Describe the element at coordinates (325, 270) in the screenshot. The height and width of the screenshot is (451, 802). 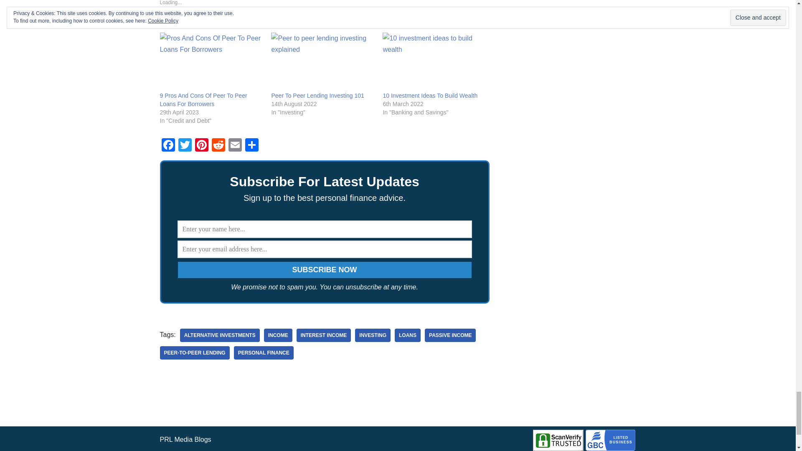
I see `Subscribe Now` at that location.